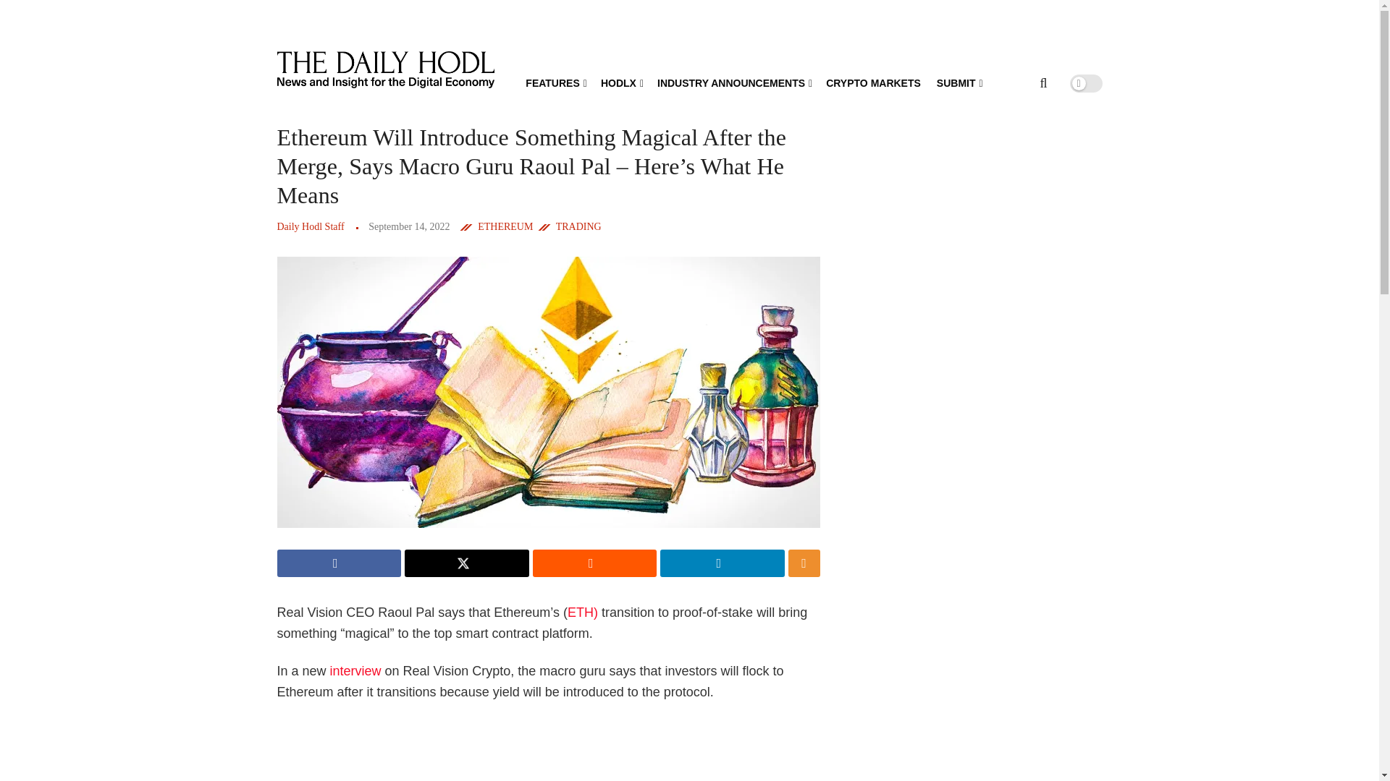  What do you see at coordinates (555, 82) in the screenshot?
I see `FEATURES` at bounding box center [555, 82].